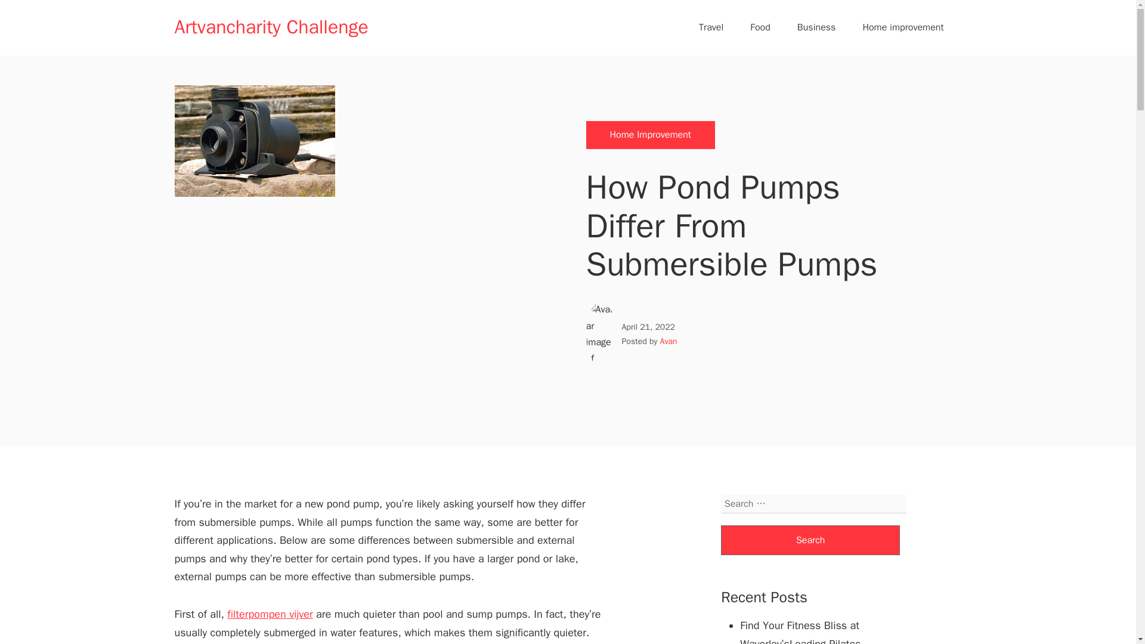 The height and width of the screenshot is (644, 1145). Describe the element at coordinates (903, 27) in the screenshot. I see `Home improvement` at that location.